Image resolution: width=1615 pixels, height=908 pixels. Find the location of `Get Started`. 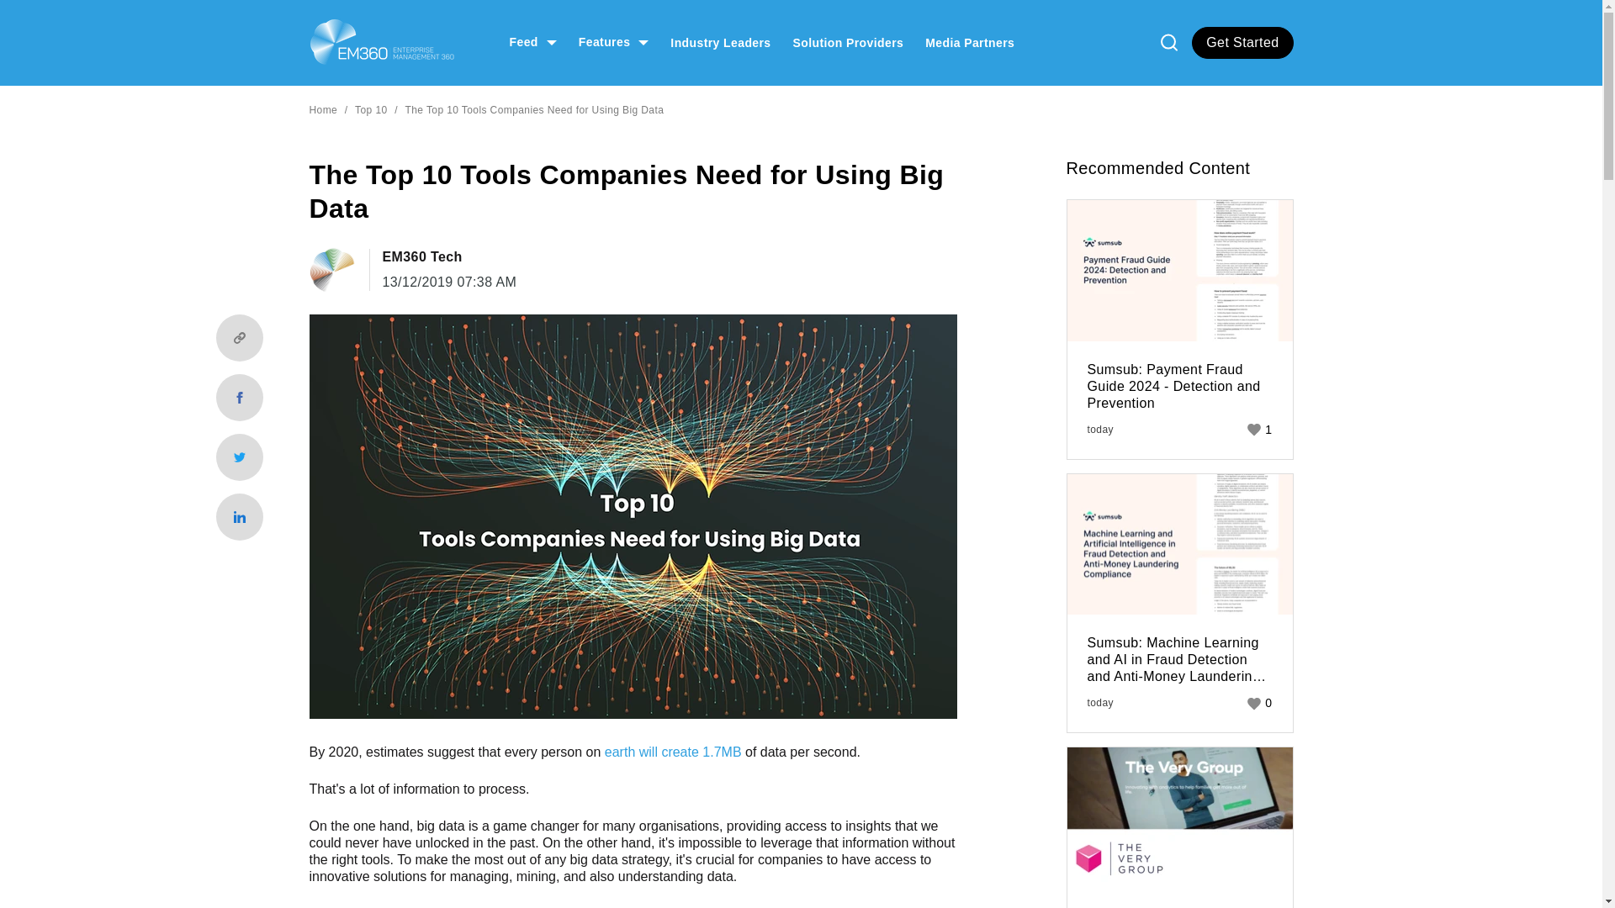

Get Started is located at coordinates (1242, 43).